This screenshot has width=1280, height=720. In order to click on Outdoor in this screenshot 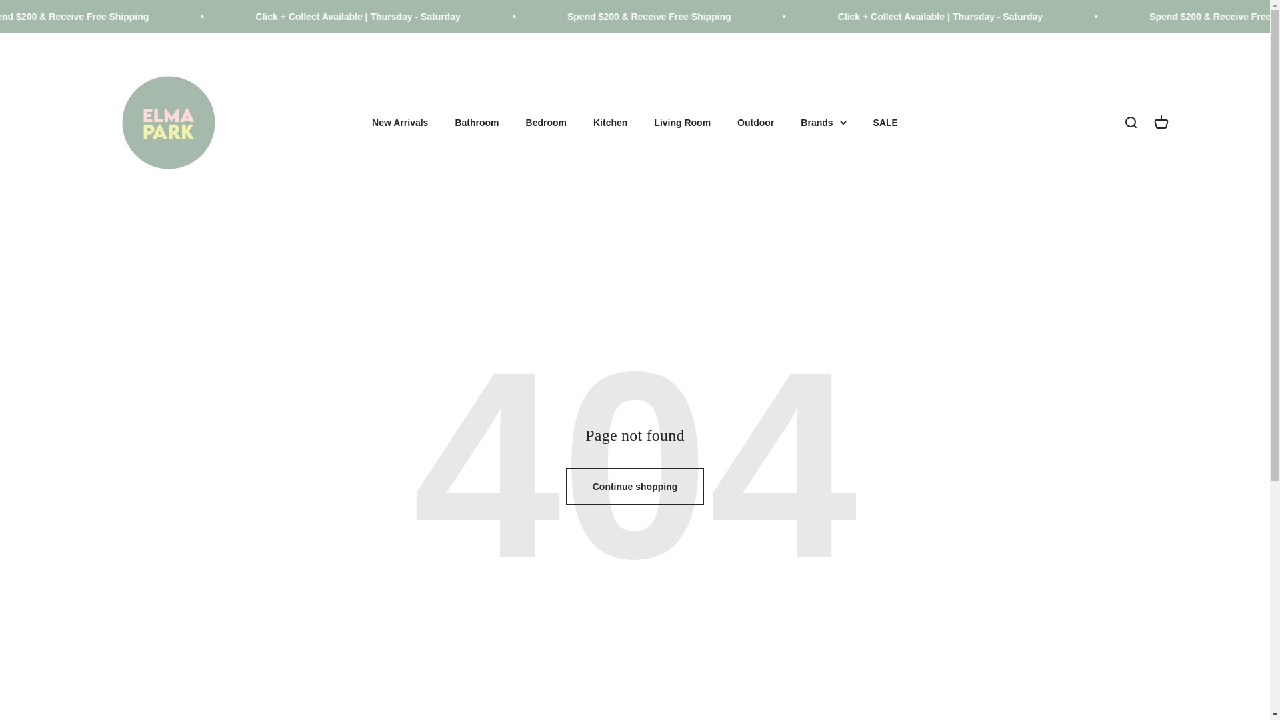, I will do `click(755, 123)`.